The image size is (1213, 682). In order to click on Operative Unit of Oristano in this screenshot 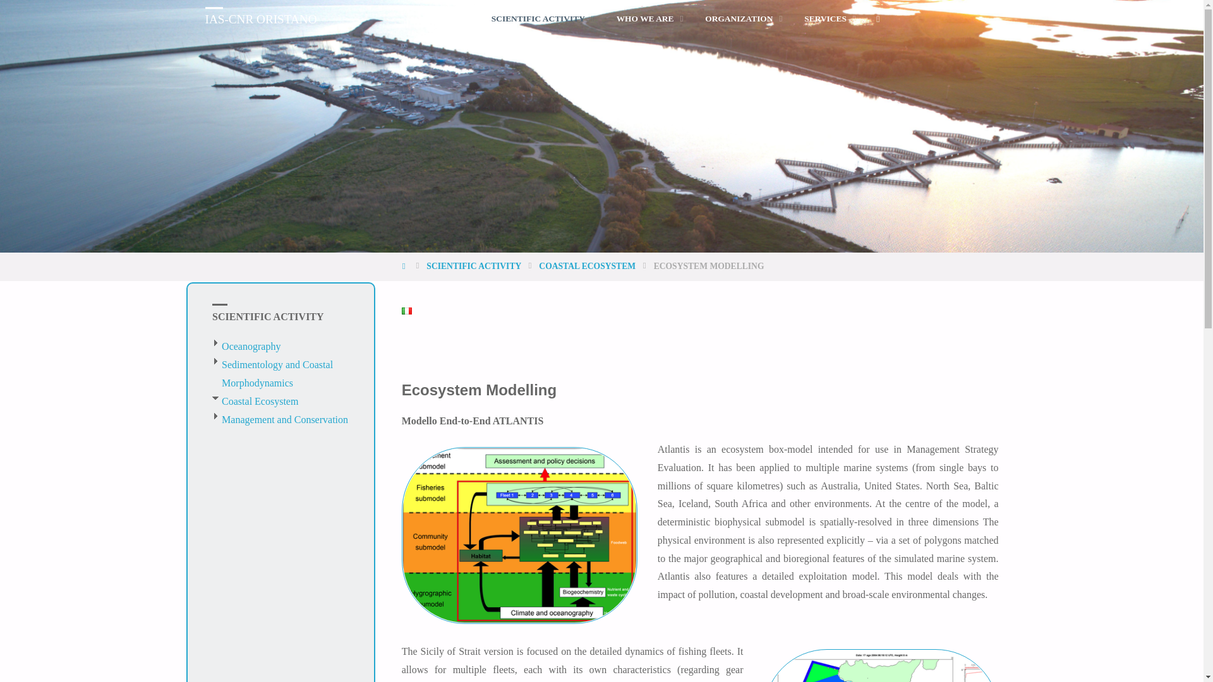, I will do `click(260, 18)`.